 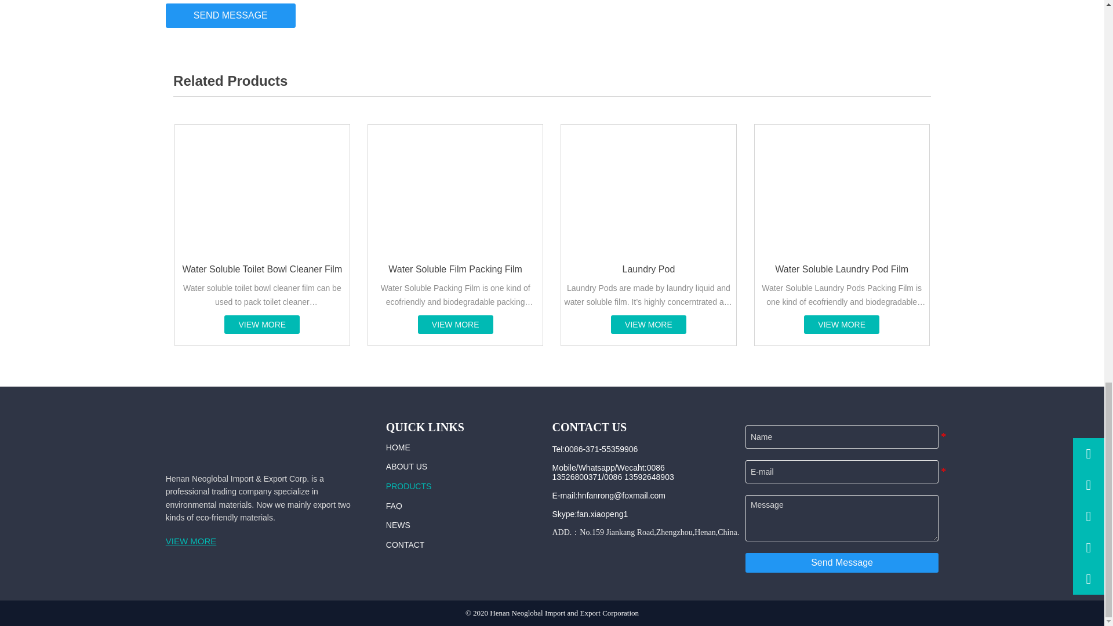 What do you see at coordinates (648, 235) in the screenshot?
I see `Laundry Pod` at bounding box center [648, 235].